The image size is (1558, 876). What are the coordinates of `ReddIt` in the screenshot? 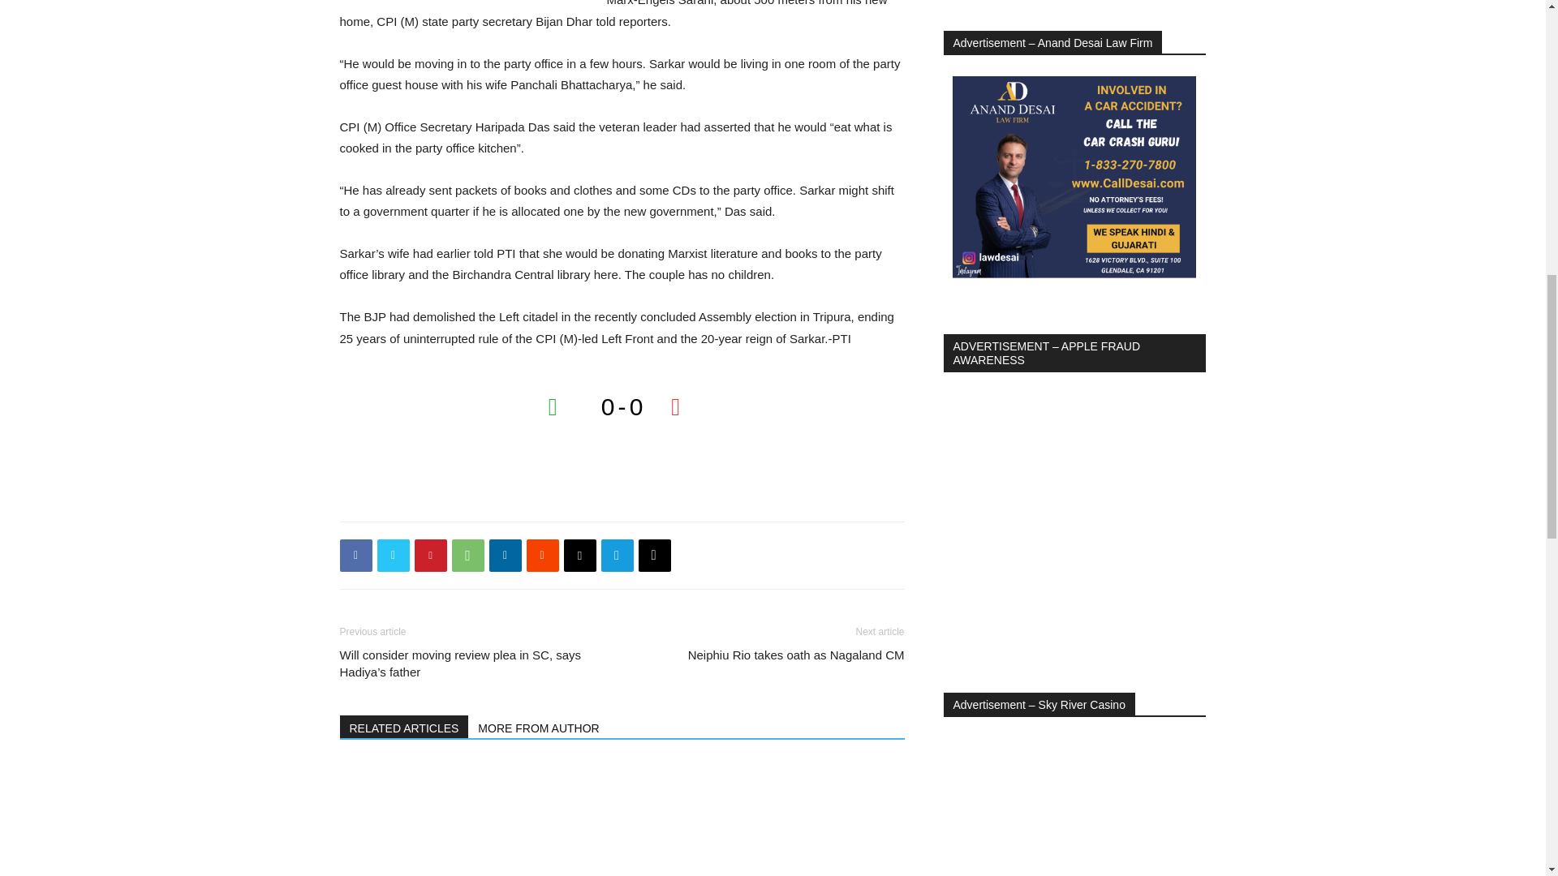 It's located at (542, 556).